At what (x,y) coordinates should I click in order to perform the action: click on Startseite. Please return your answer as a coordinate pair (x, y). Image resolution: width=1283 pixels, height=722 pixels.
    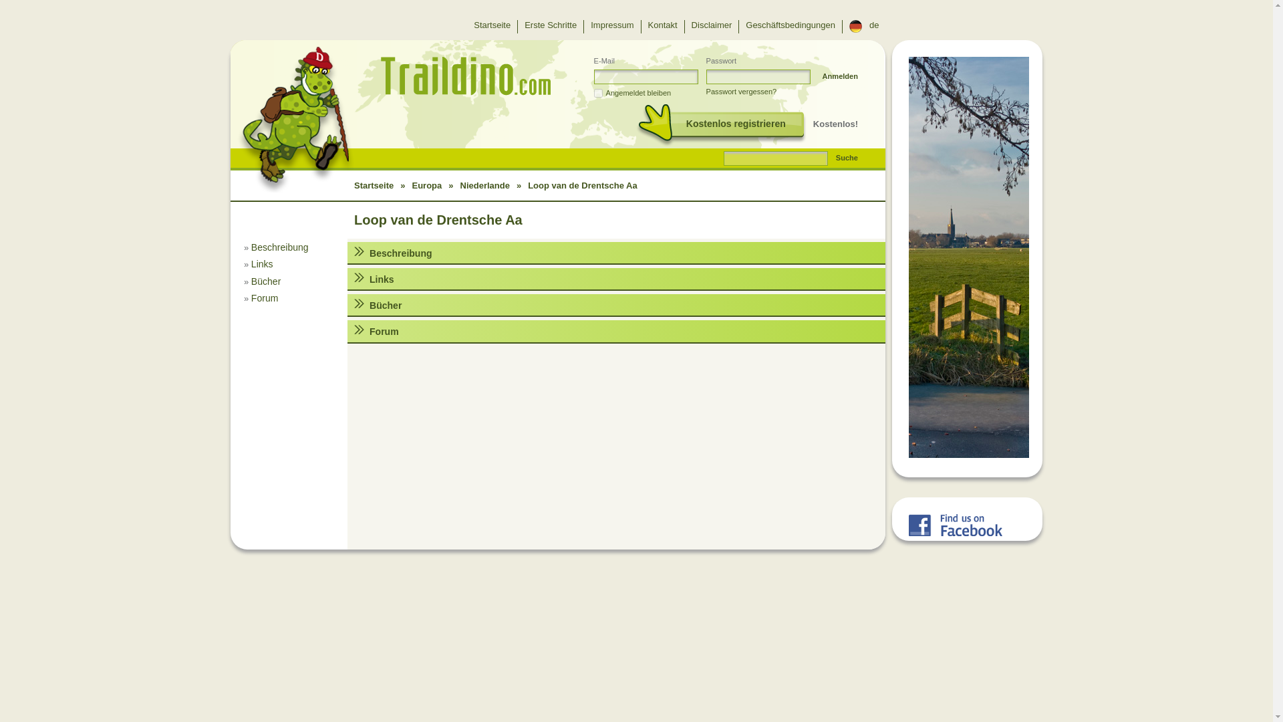
    Looking at the image, I should click on (492, 27).